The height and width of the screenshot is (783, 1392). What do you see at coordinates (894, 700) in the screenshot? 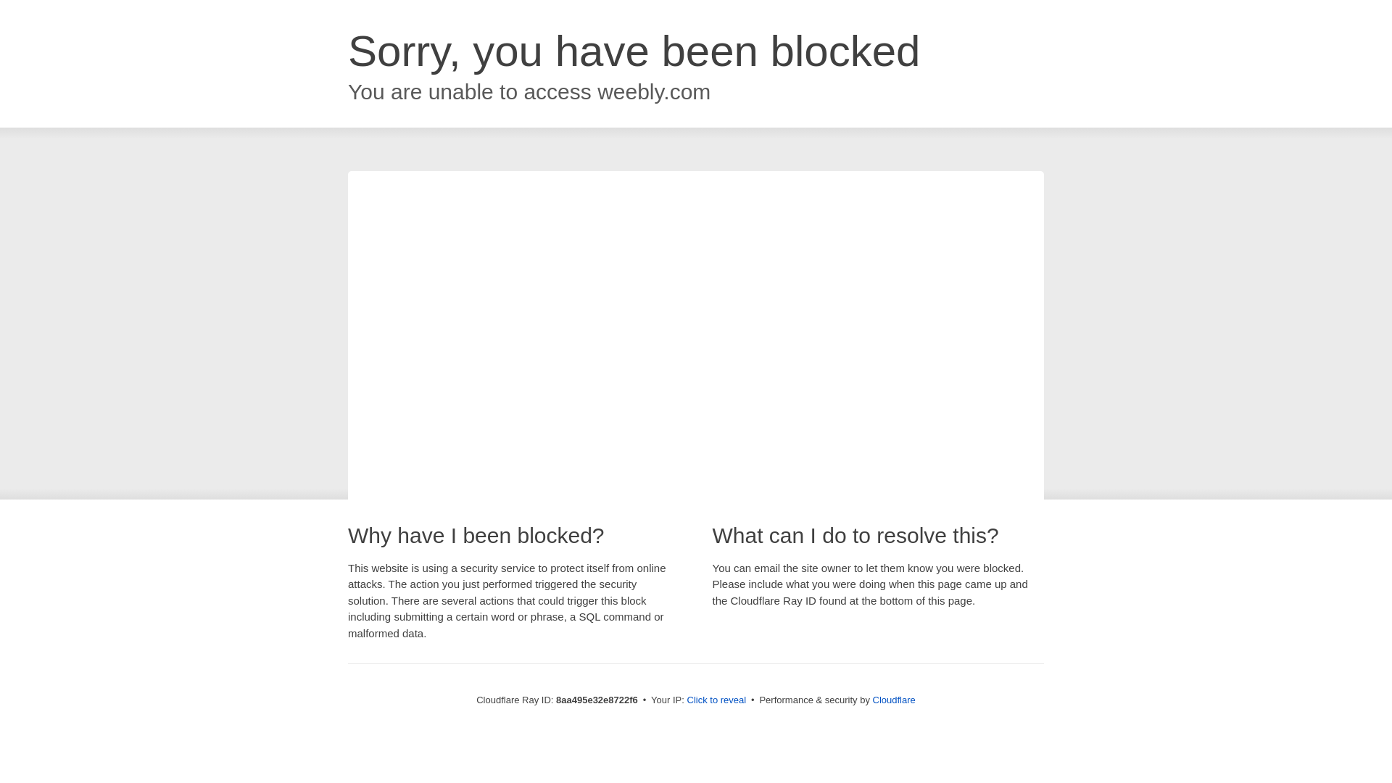
I see `Cloudflare` at bounding box center [894, 700].